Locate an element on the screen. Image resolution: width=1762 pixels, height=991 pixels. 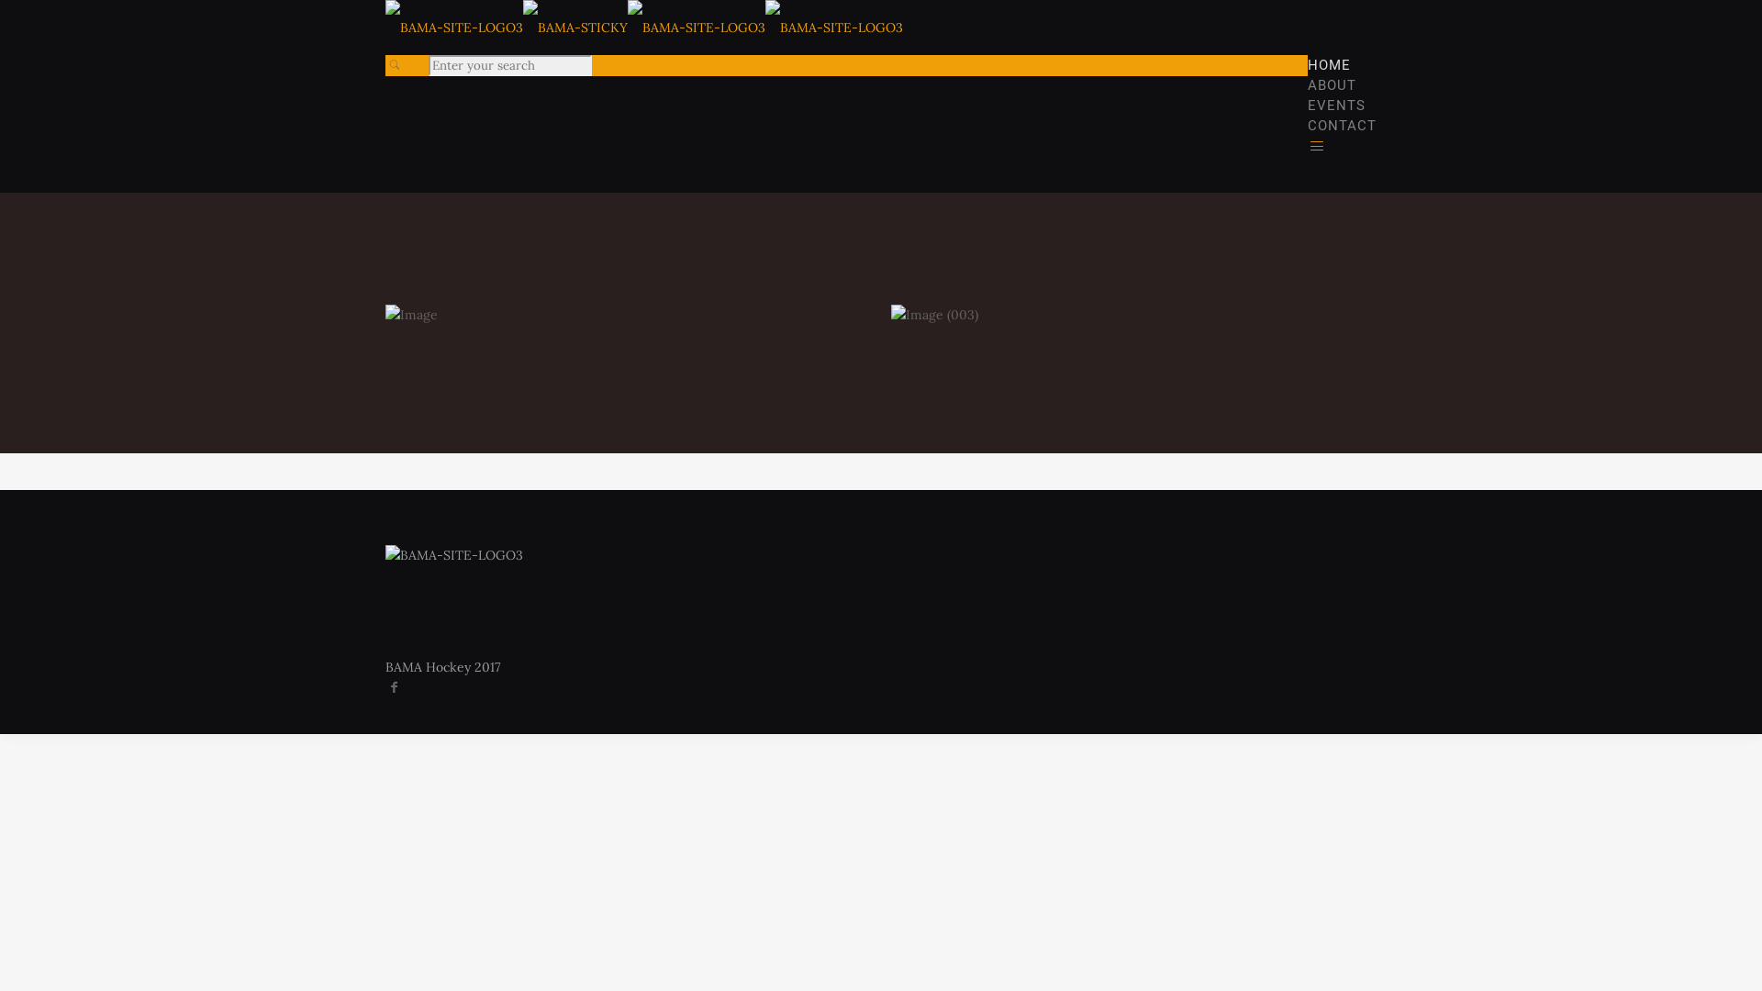
HOME is located at coordinates (1329, 65).